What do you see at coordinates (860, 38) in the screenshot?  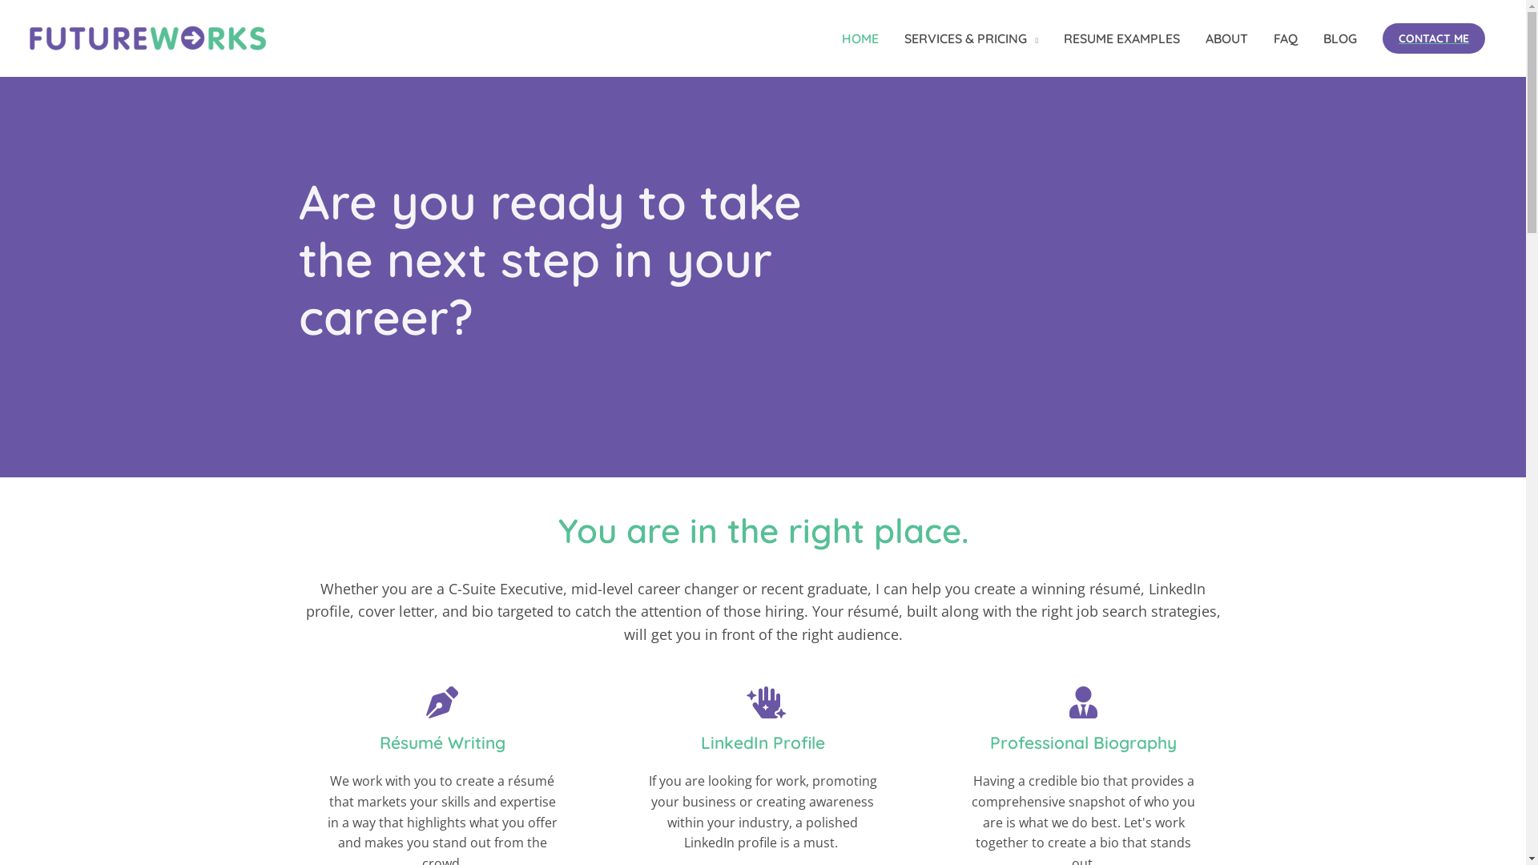 I see `HOME` at bounding box center [860, 38].